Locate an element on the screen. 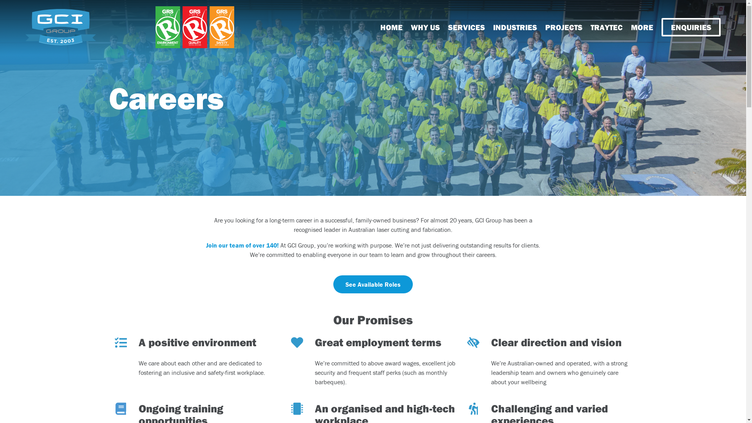 The height and width of the screenshot is (423, 752). PROJECTS is located at coordinates (564, 27).